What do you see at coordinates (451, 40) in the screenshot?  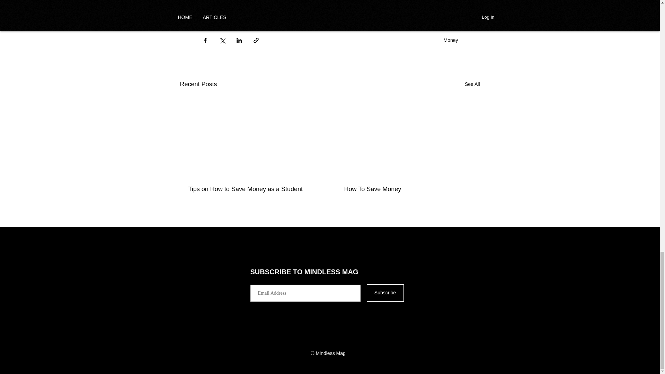 I see `Money` at bounding box center [451, 40].